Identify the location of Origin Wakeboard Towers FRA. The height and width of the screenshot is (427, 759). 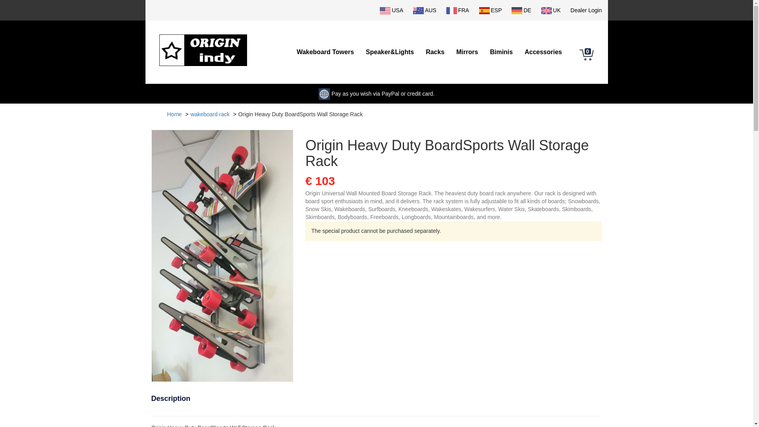
(459, 10).